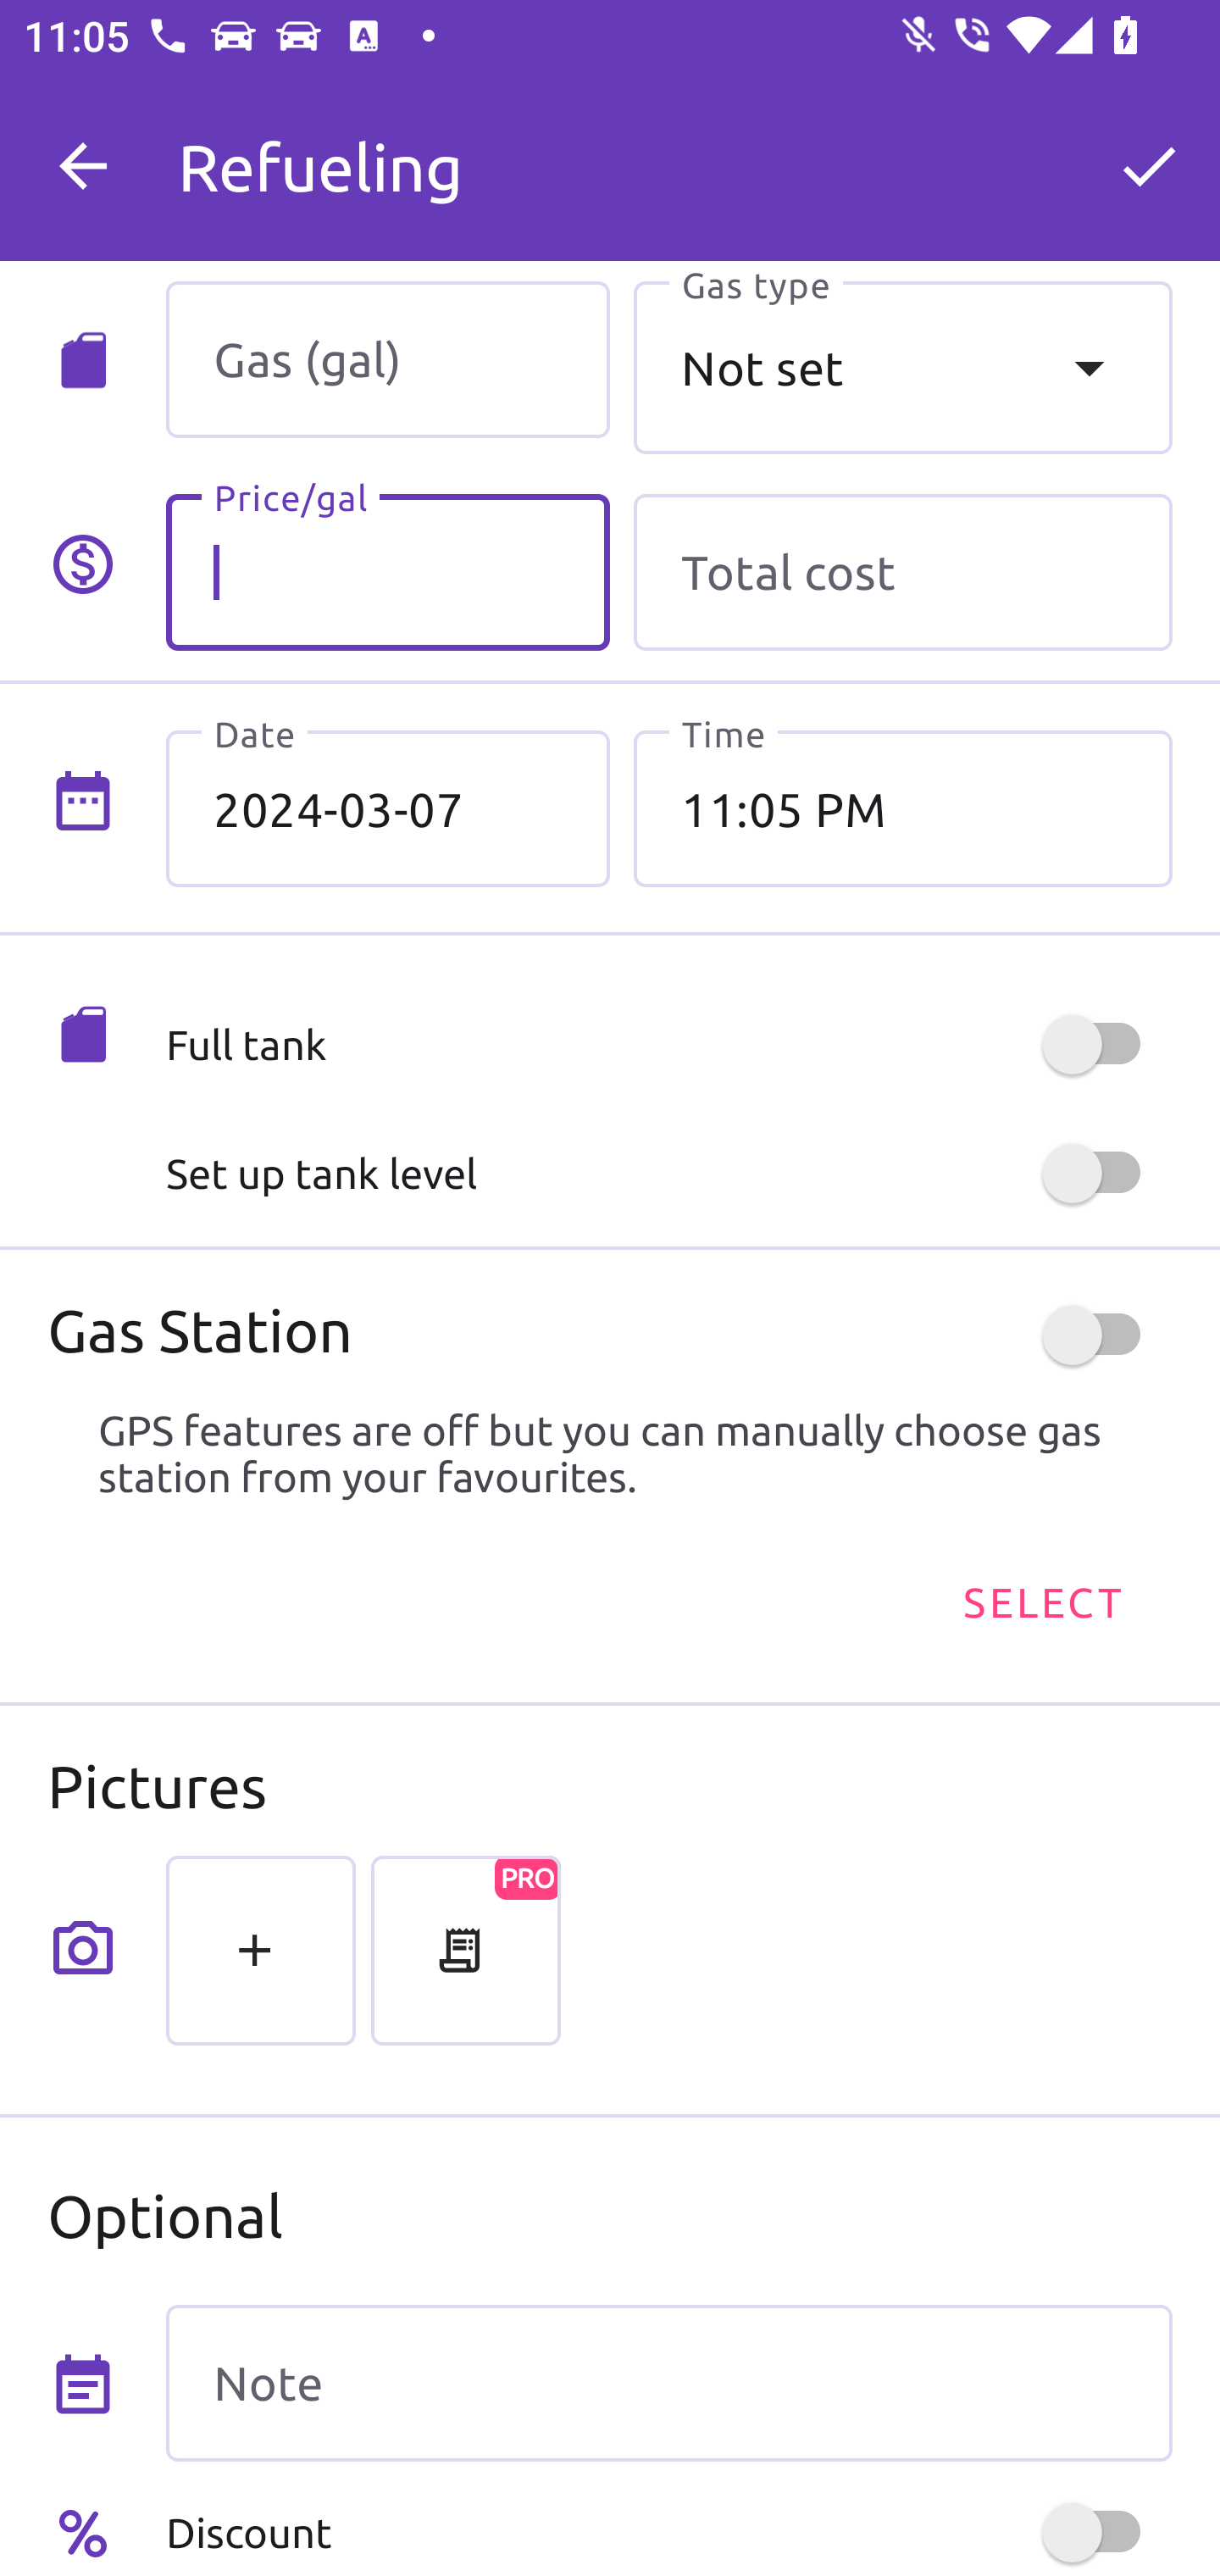  Describe the element at coordinates (388, 573) in the screenshot. I see `Price/gal` at that location.